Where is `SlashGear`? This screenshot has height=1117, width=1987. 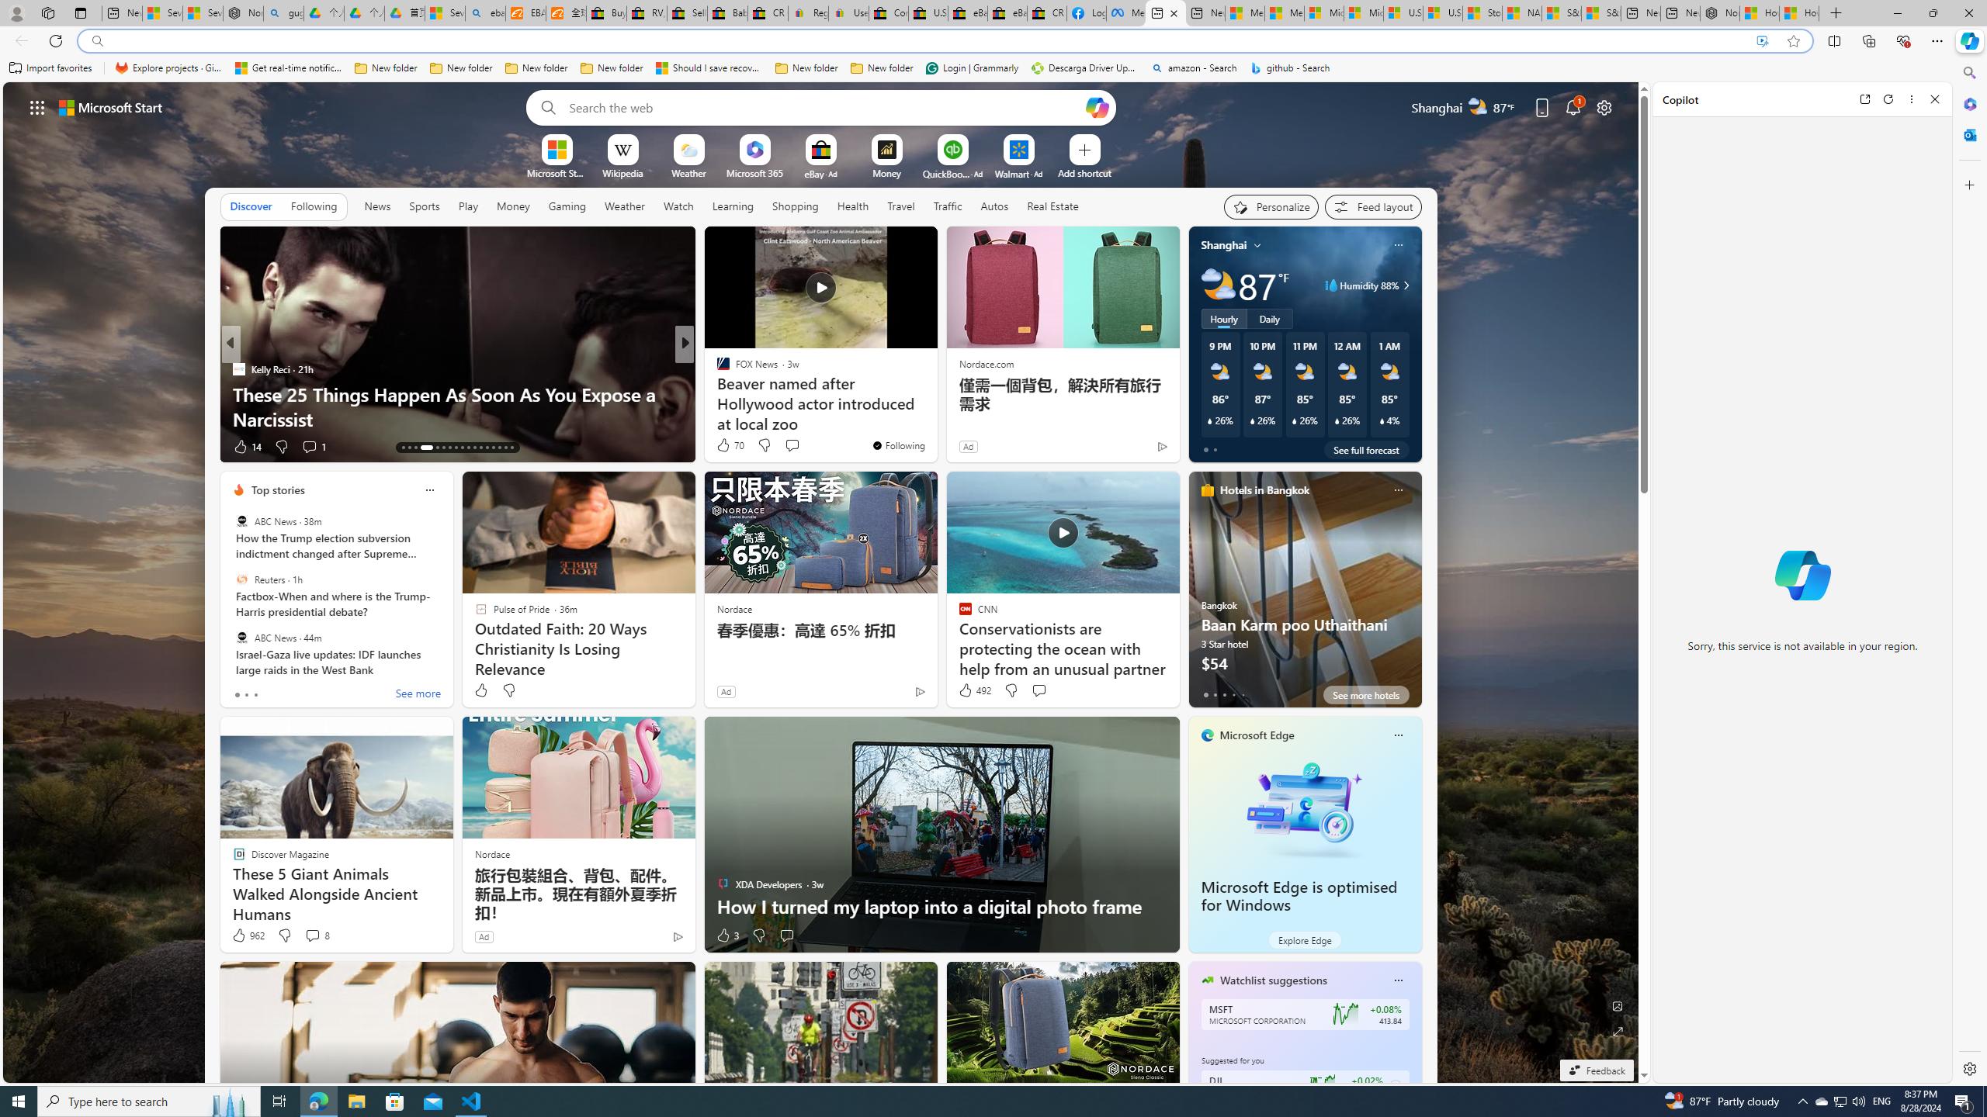
SlashGear is located at coordinates (716, 393).